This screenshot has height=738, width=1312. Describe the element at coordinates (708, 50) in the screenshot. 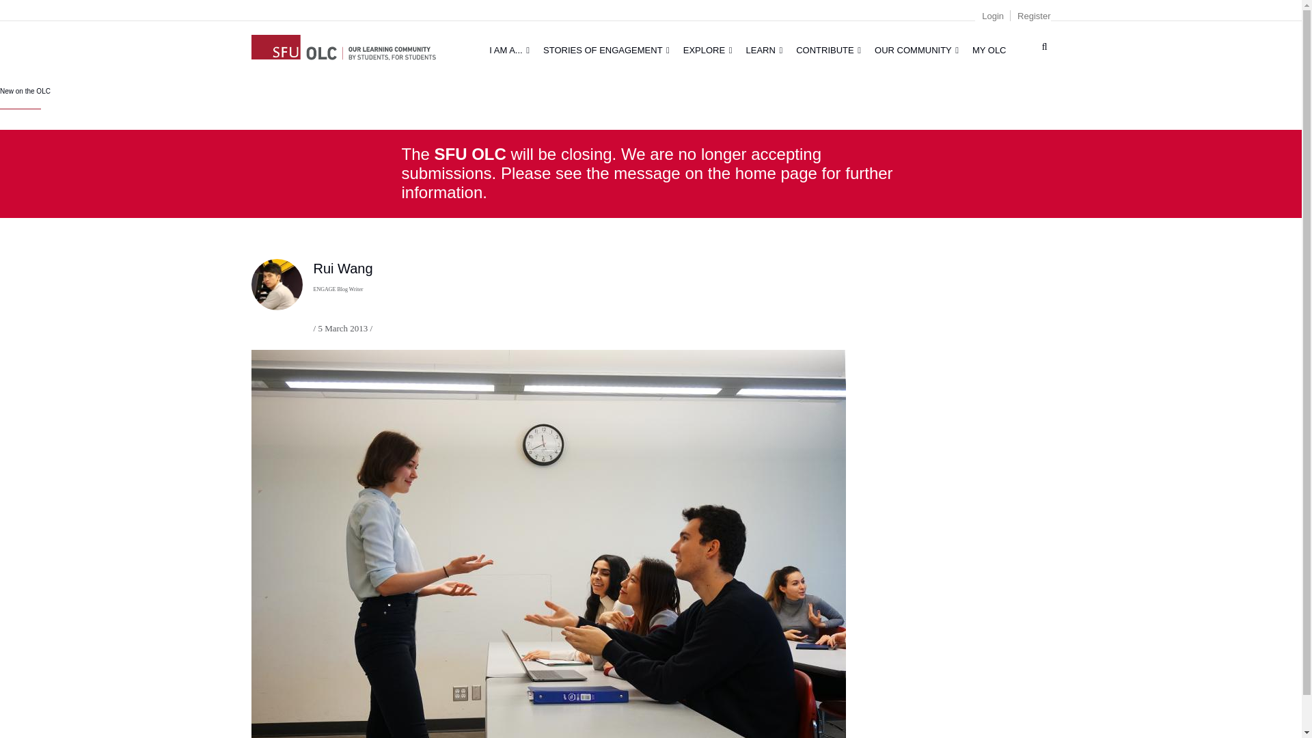

I see `EXPLORE` at that location.